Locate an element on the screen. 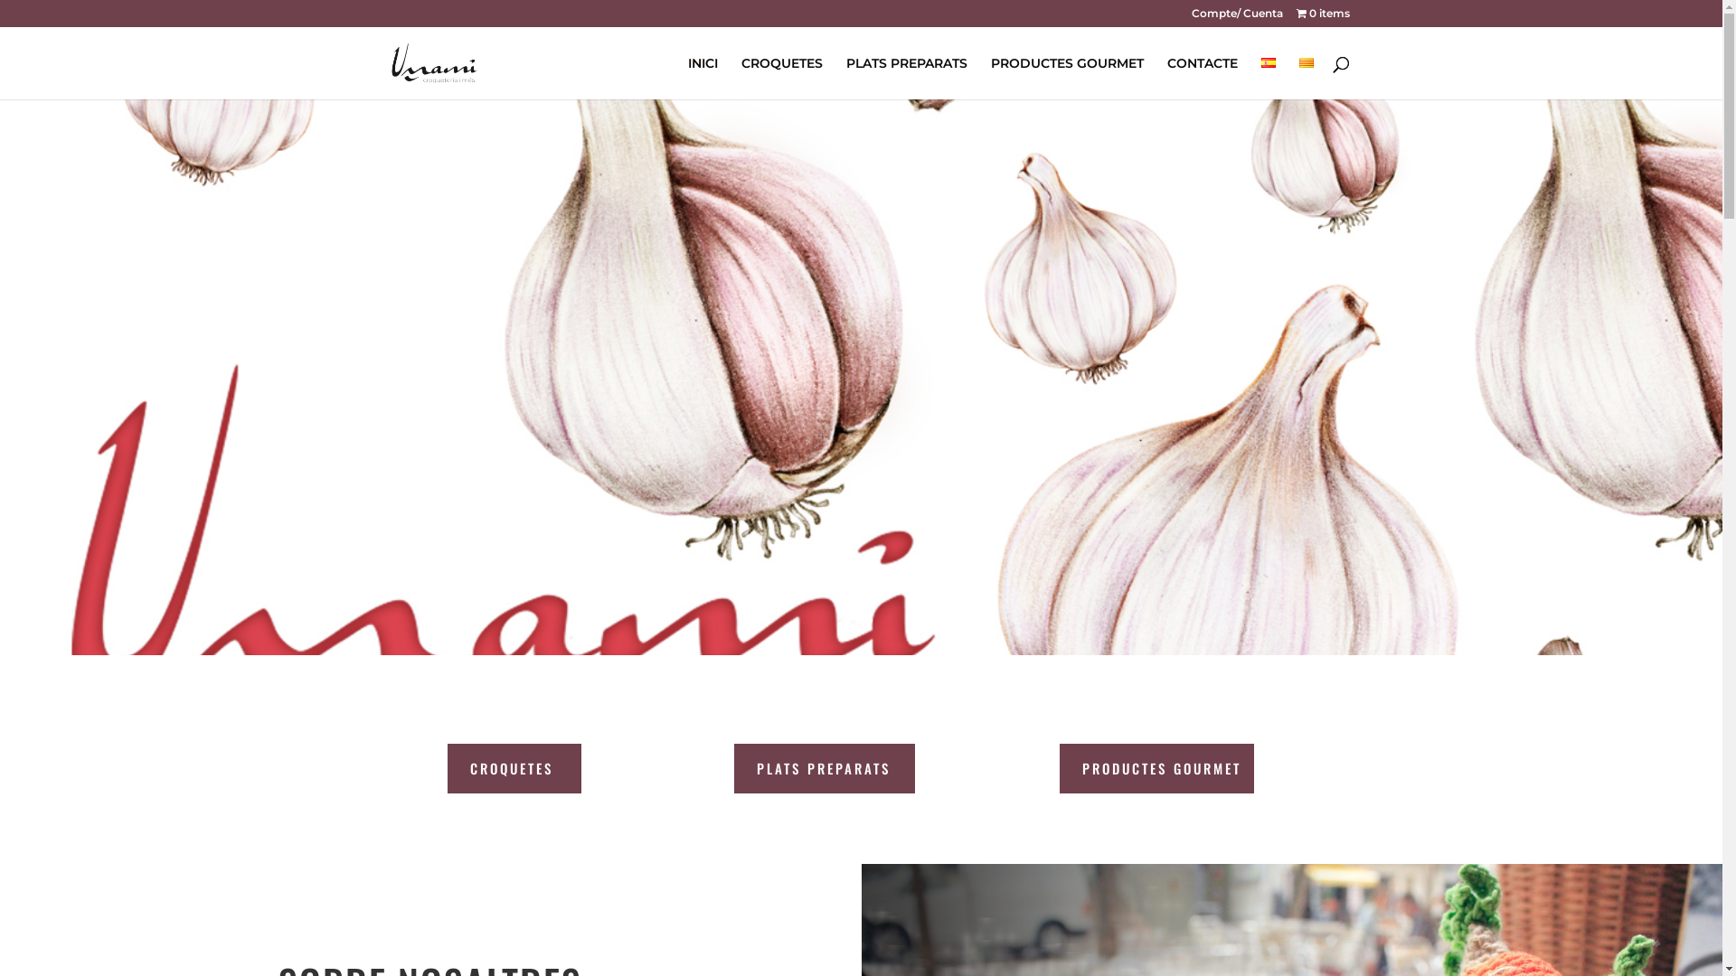  INICI is located at coordinates (702, 78).